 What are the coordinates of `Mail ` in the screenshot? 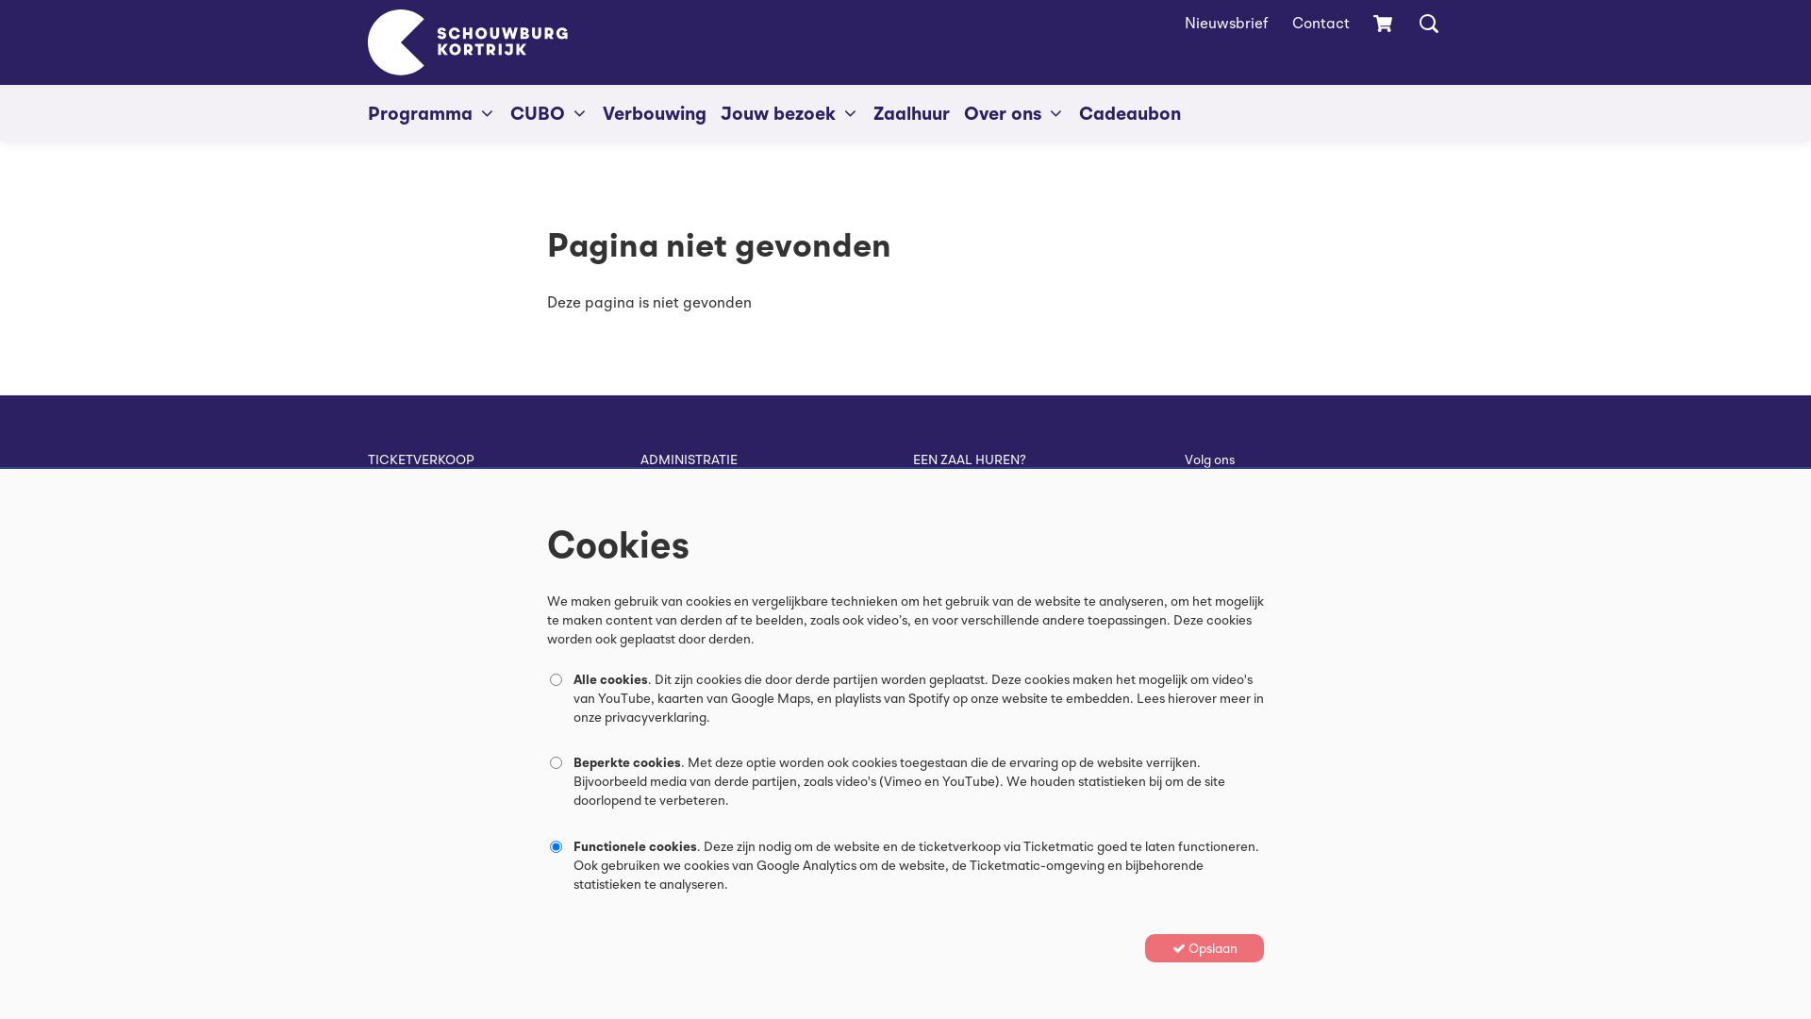 It's located at (382, 632).